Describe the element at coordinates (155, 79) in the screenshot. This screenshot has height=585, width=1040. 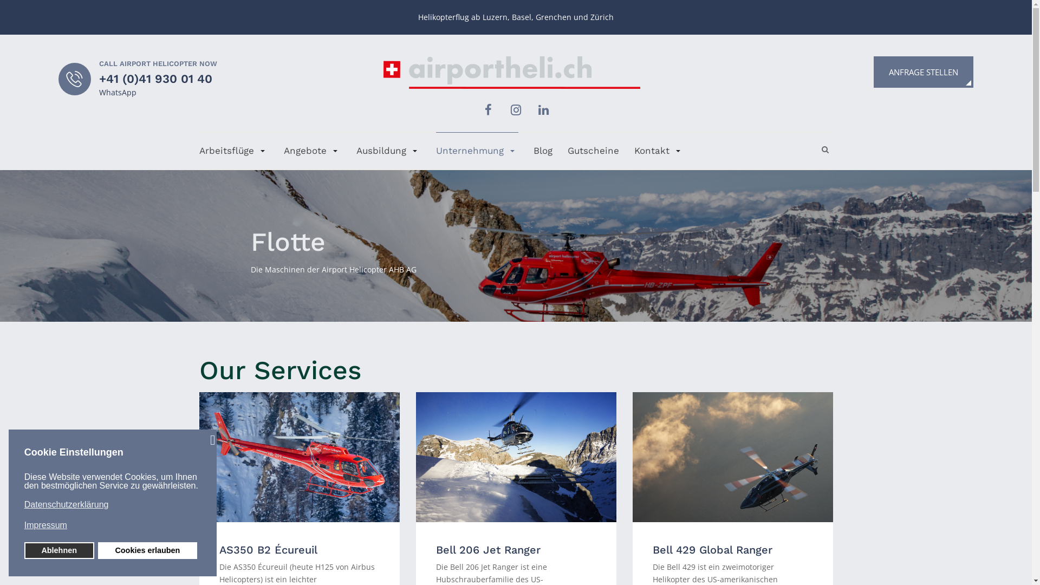
I see `+41 (0)41 930 01 40` at that location.